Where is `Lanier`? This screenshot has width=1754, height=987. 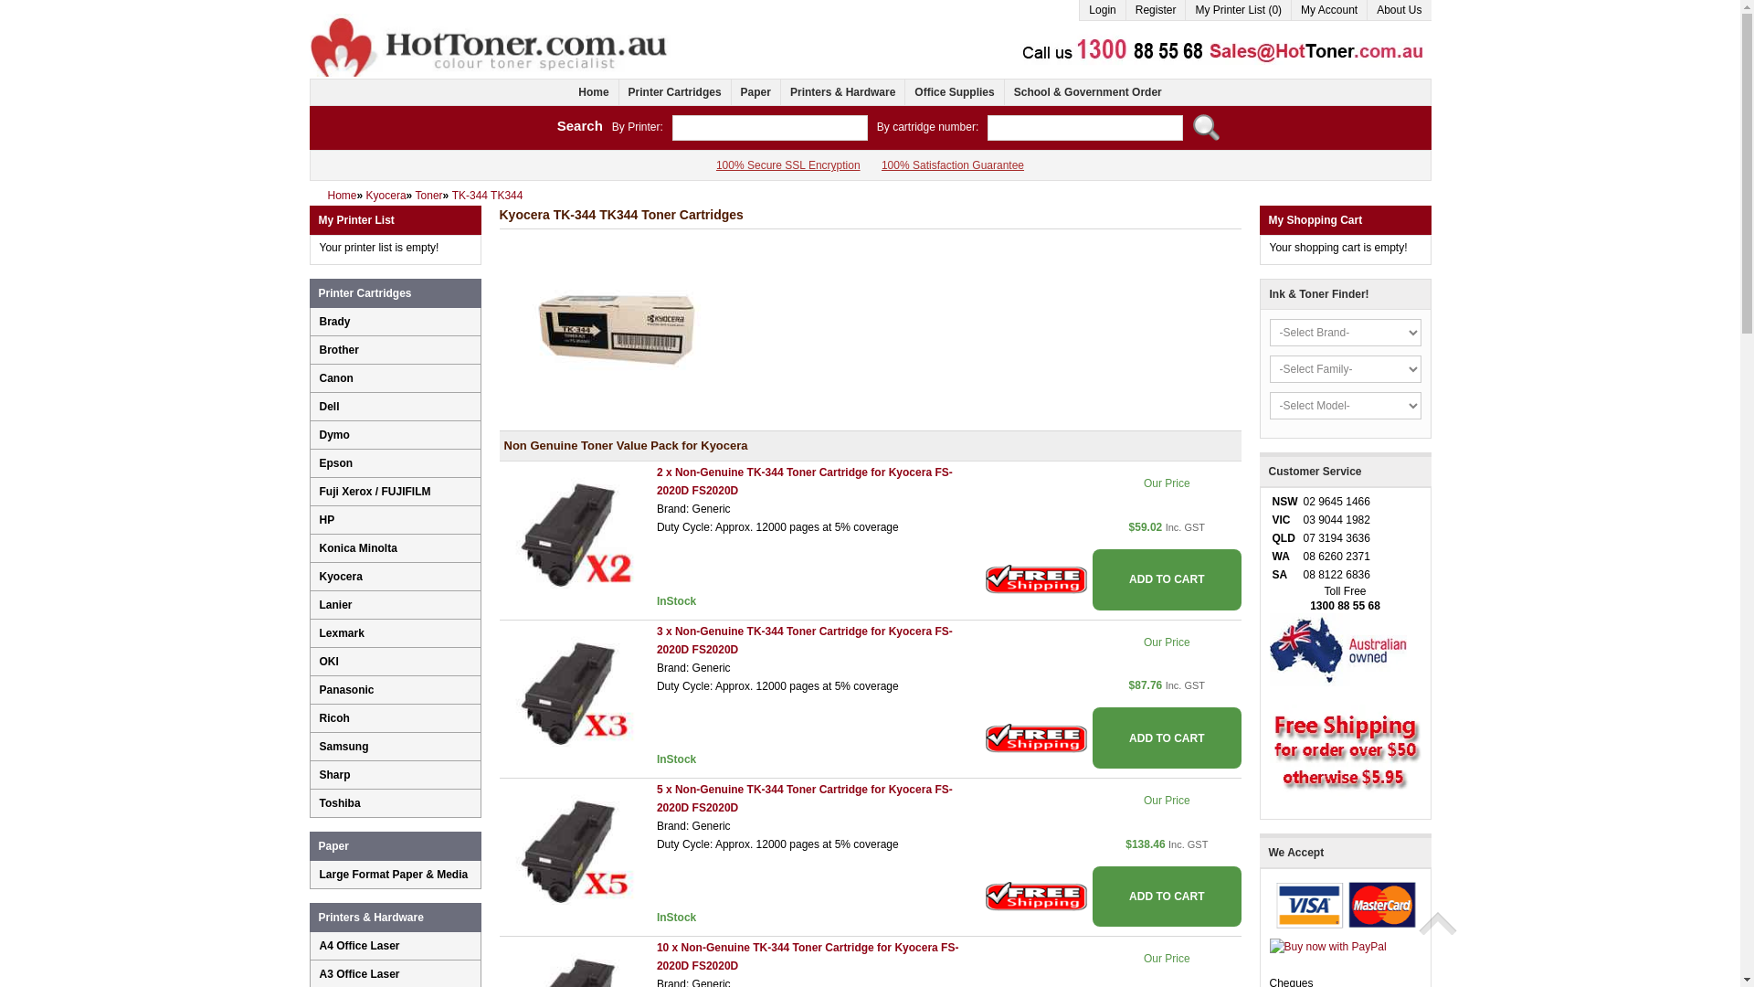 Lanier is located at coordinates (400, 605).